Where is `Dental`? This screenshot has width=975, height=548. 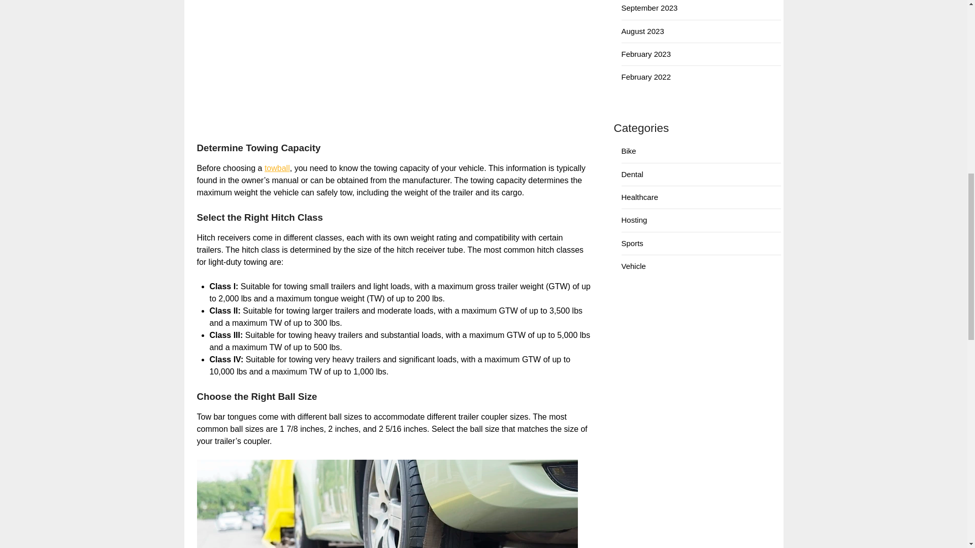 Dental is located at coordinates (633, 174).